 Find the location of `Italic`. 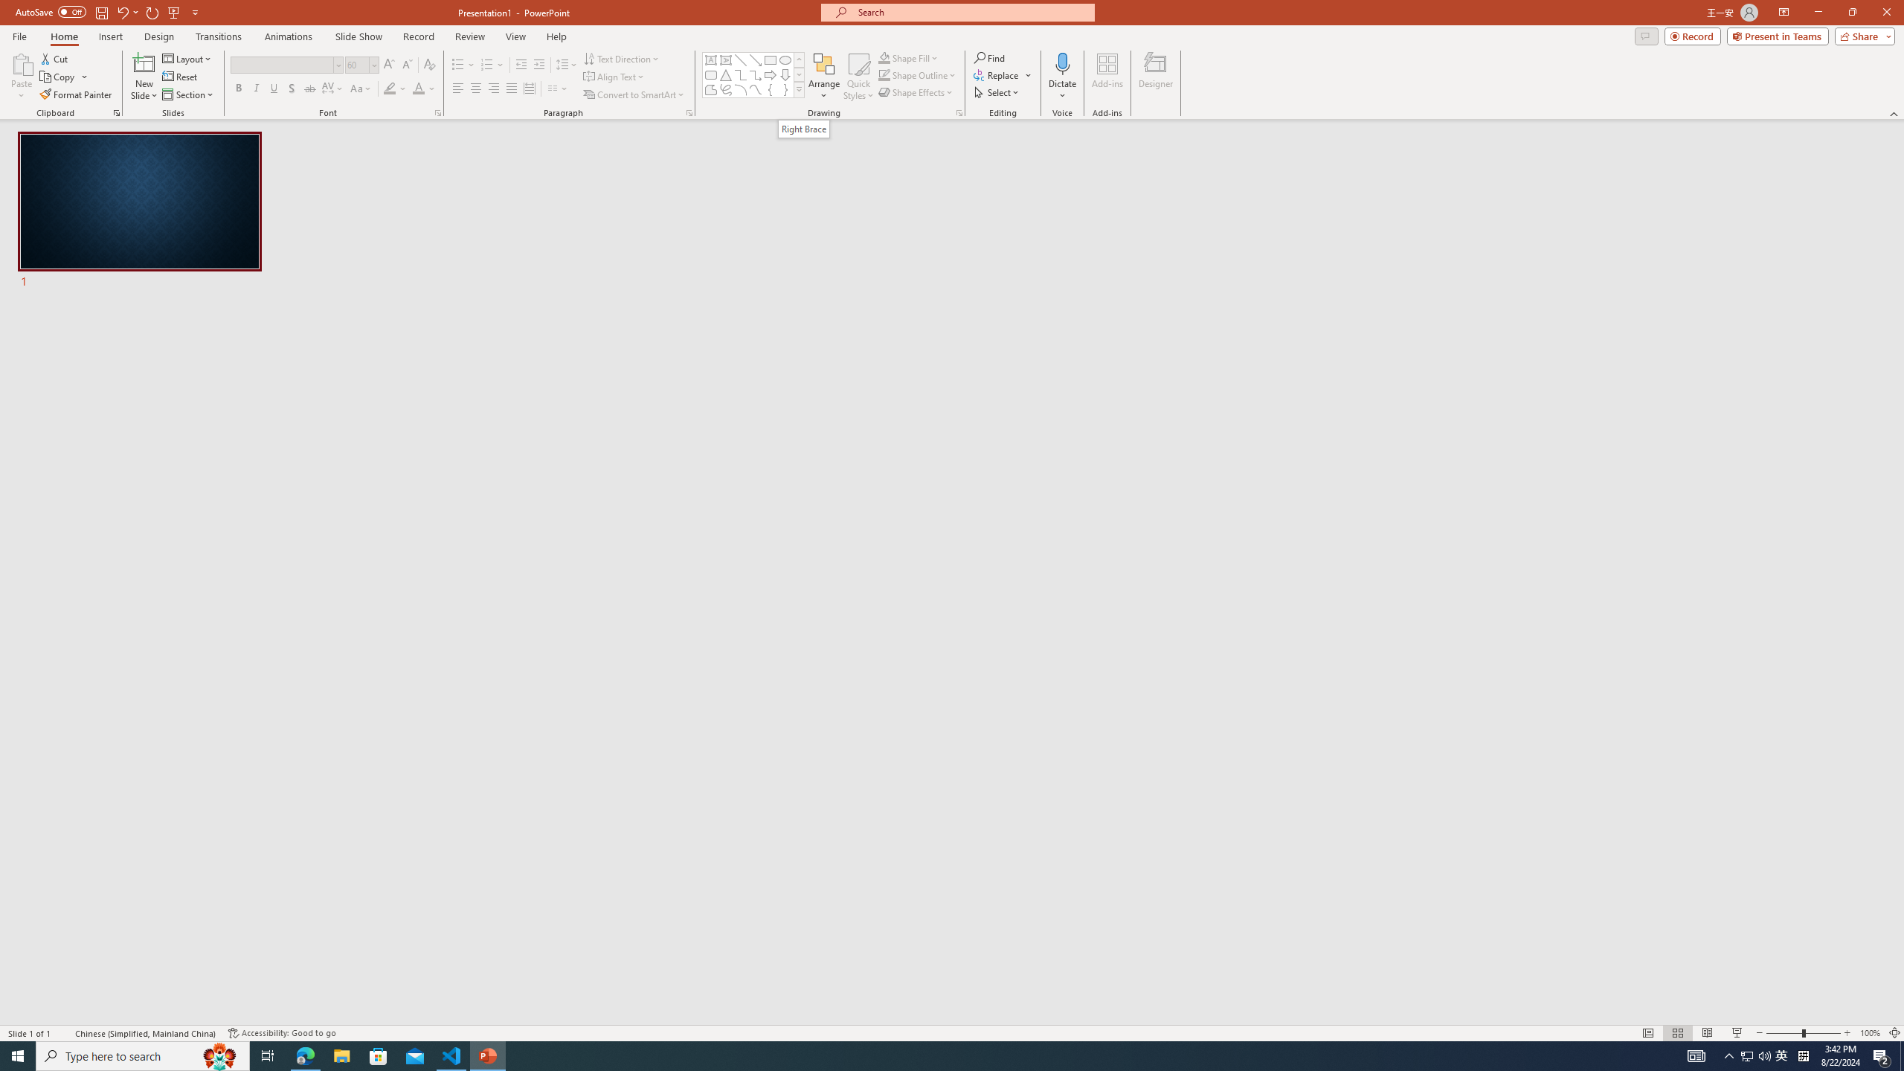

Italic is located at coordinates (256, 89).